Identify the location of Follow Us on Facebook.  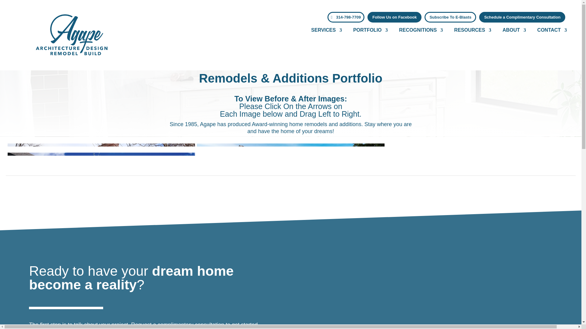
(394, 17).